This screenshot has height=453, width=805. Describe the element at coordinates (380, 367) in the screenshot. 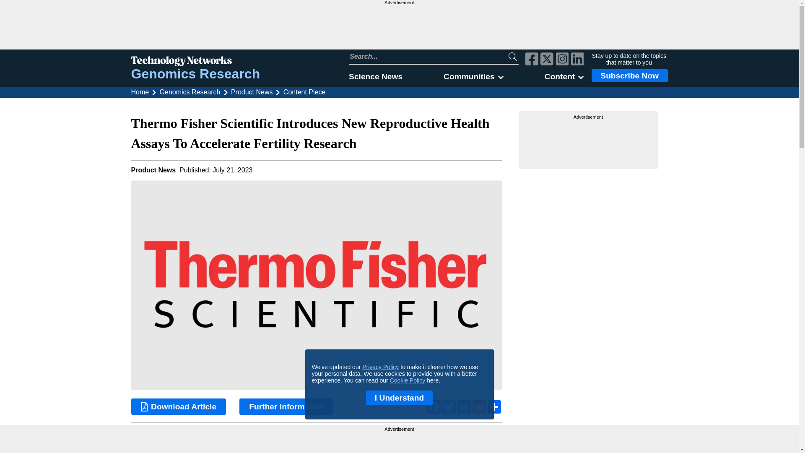

I see `Privacy Policy` at that location.